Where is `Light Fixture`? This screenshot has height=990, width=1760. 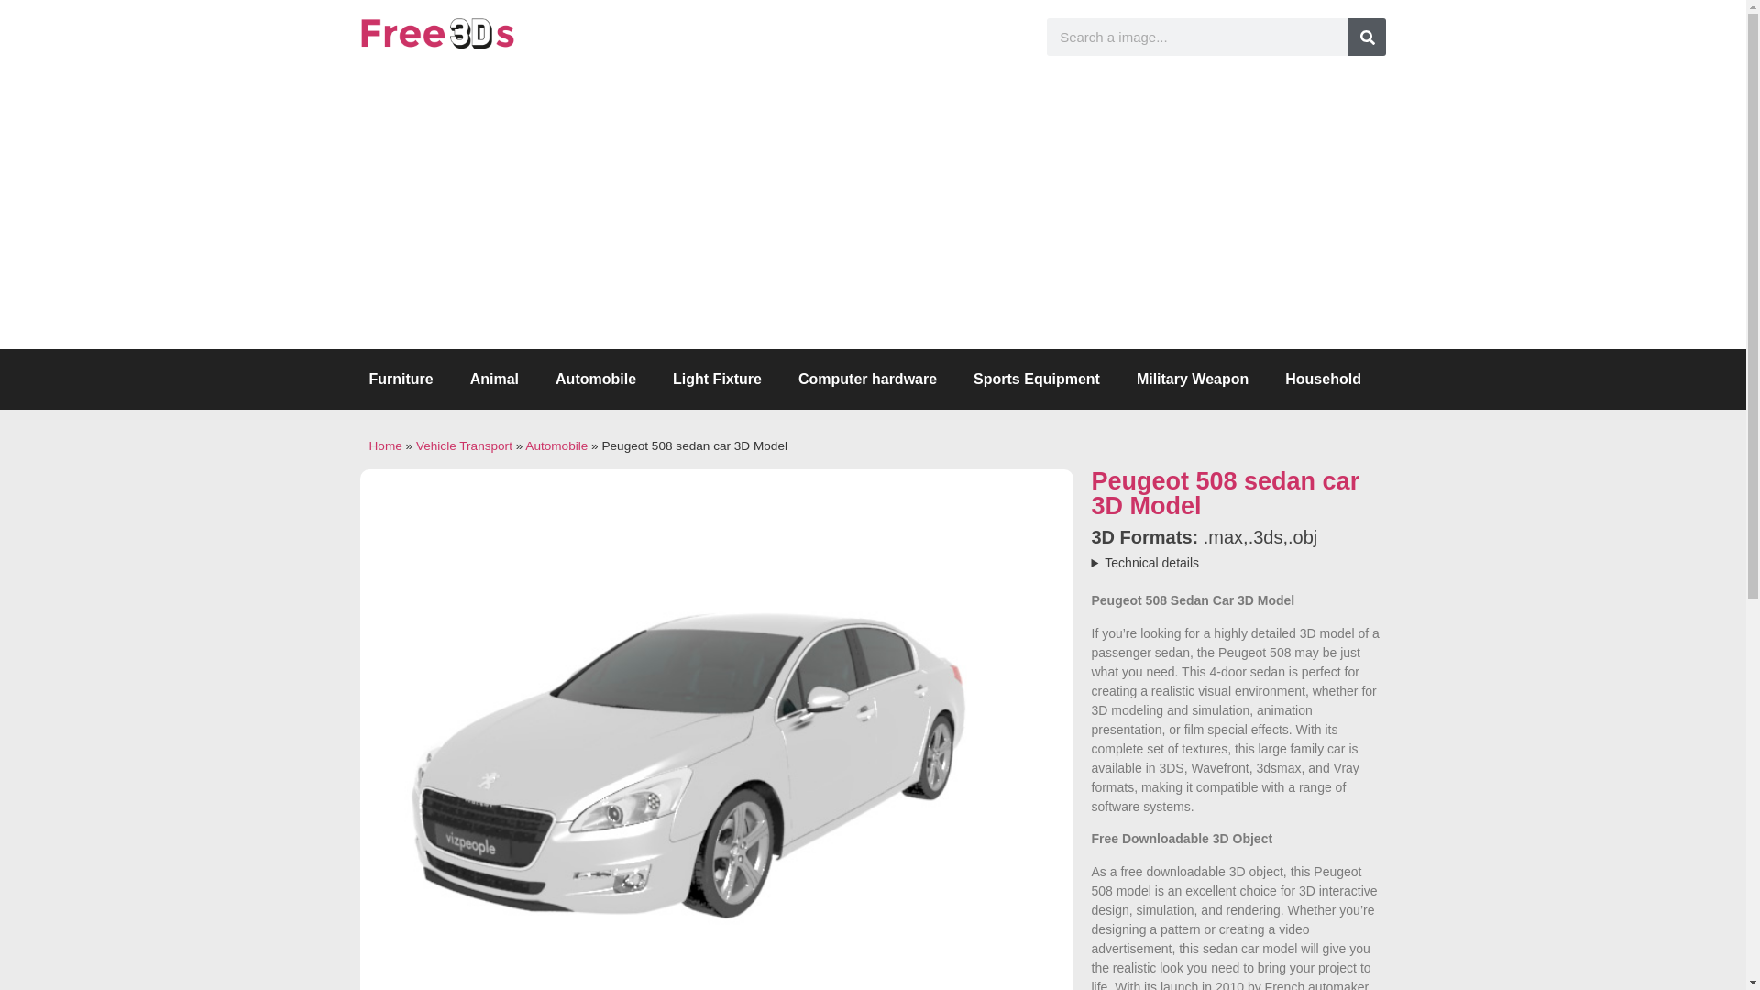 Light Fixture is located at coordinates (717, 379).